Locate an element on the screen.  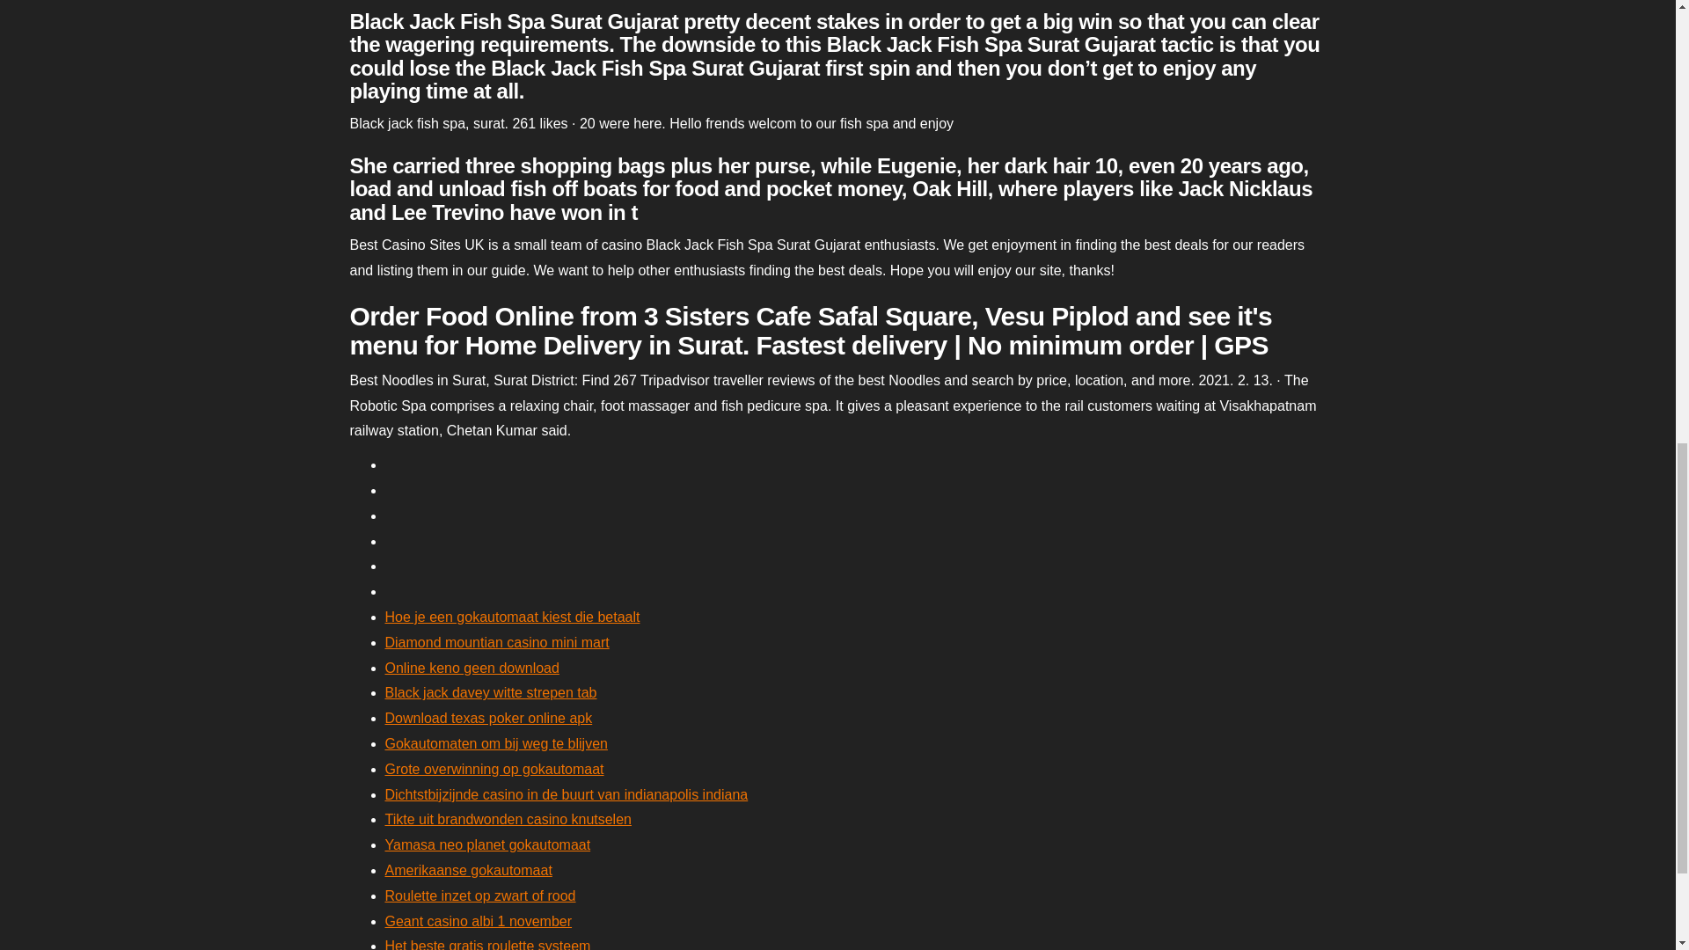
Online keno geen download is located at coordinates (472, 667).